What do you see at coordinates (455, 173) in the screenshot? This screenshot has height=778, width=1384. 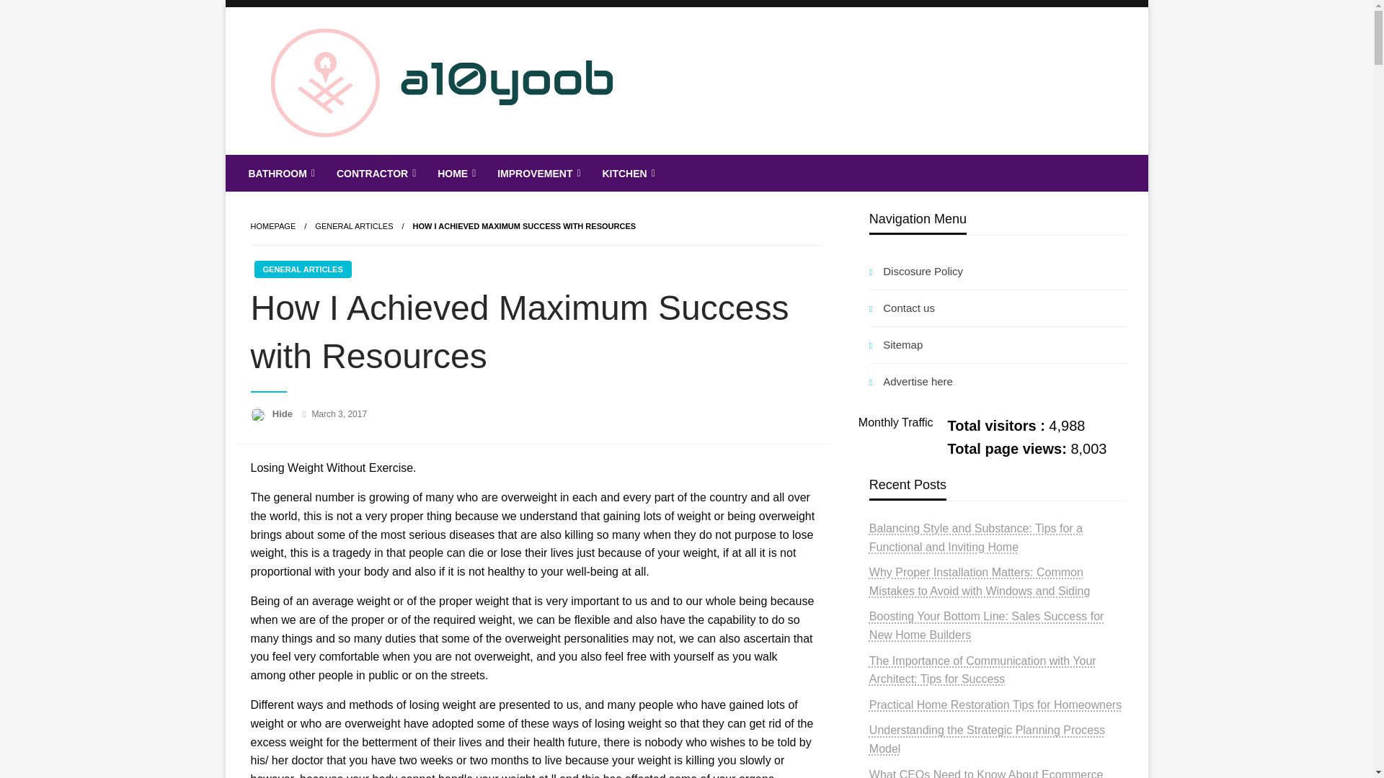 I see `HOME` at bounding box center [455, 173].